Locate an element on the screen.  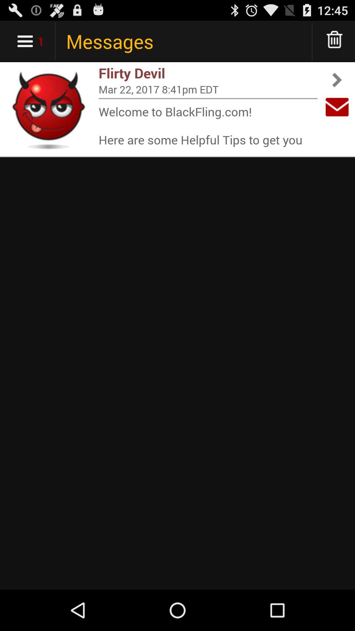
scroll until the welcome to blackfling item is located at coordinates (208, 126).